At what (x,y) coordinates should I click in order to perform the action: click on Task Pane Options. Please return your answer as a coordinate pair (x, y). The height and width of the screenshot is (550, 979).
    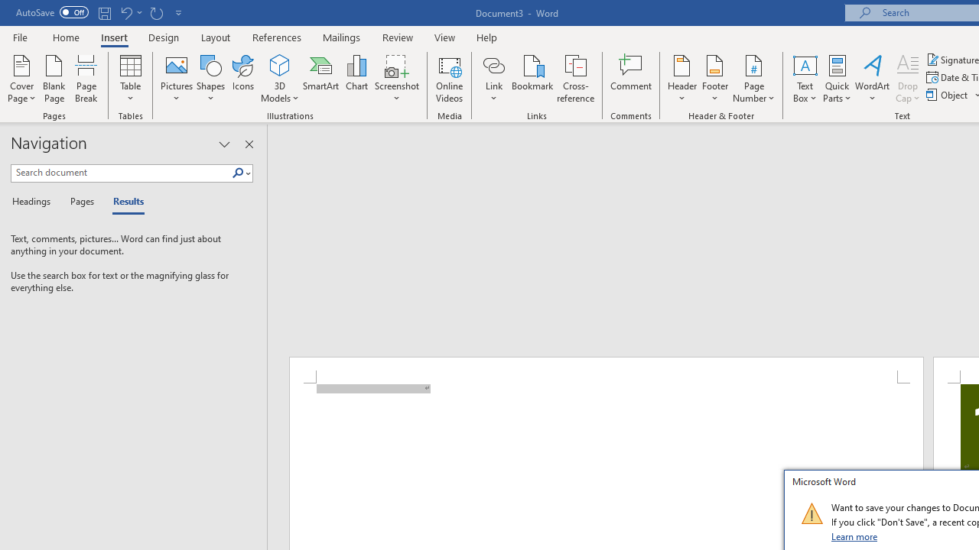
    Looking at the image, I should click on (224, 144).